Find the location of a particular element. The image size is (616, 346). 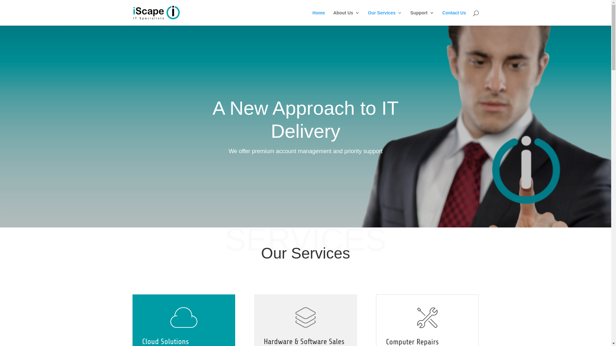

Support is located at coordinates (422, 18).